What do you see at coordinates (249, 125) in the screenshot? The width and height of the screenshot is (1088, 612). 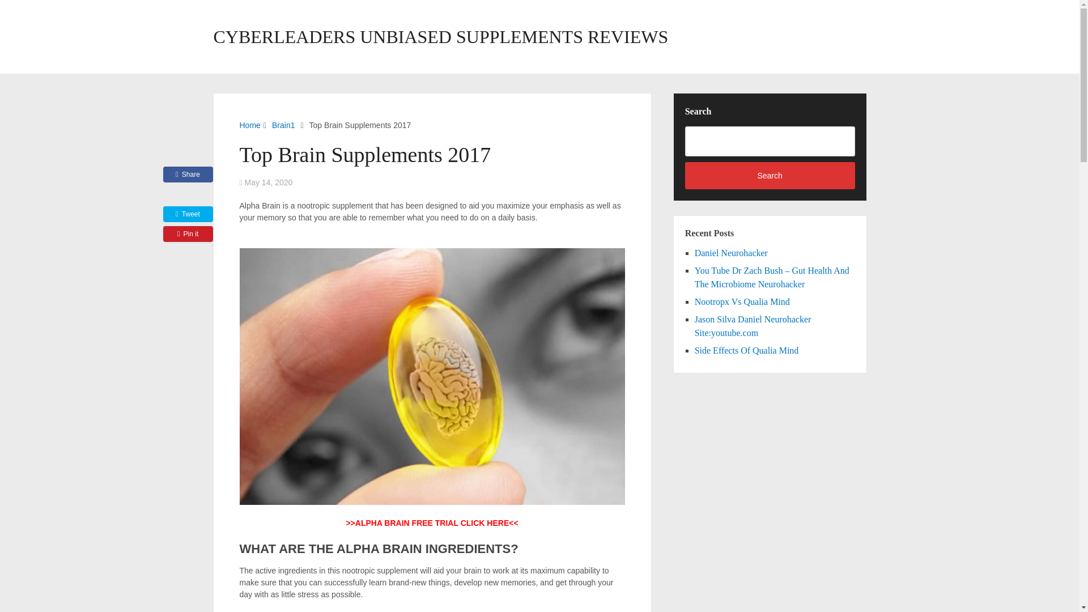 I see `Home` at bounding box center [249, 125].